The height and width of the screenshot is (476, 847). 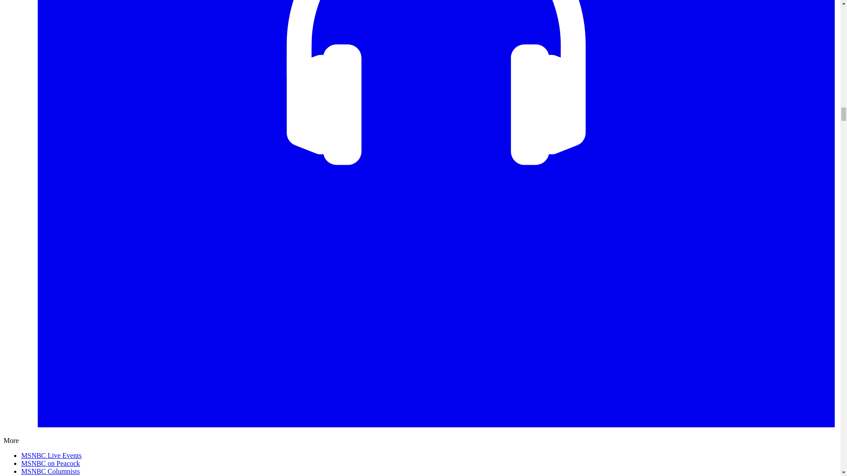 What do you see at coordinates (51, 455) in the screenshot?
I see `MSNBC Live Events` at bounding box center [51, 455].